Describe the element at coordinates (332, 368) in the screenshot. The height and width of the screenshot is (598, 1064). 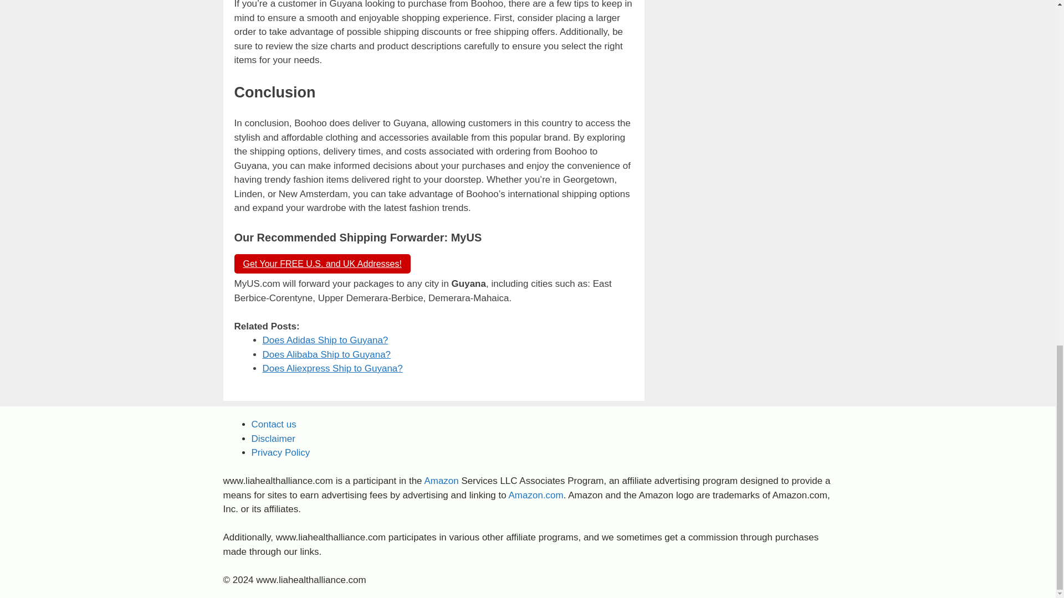
I see `Does Aliexpress Ship to Guyana?` at that location.